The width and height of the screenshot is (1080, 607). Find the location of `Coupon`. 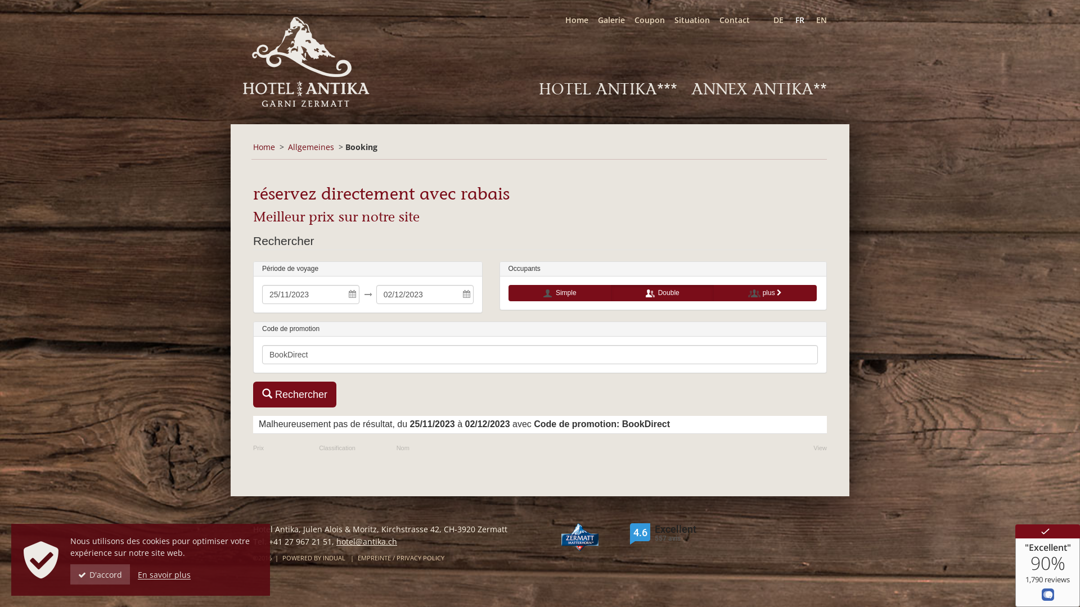

Coupon is located at coordinates (645, 20).